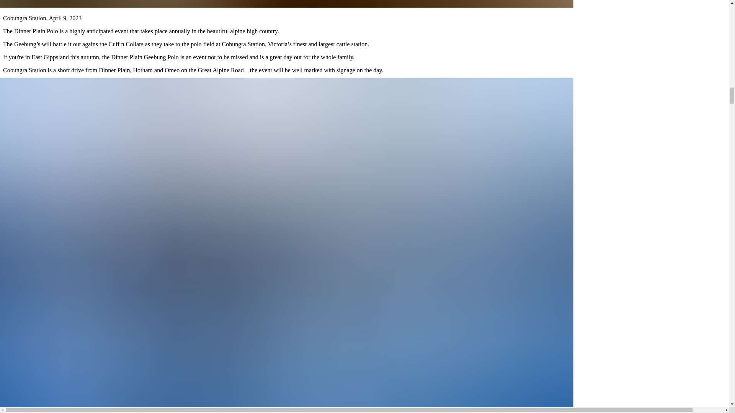 Image resolution: width=735 pixels, height=413 pixels. Describe the element at coordinates (21, 83) in the screenshot. I see `Discover more` at that location.